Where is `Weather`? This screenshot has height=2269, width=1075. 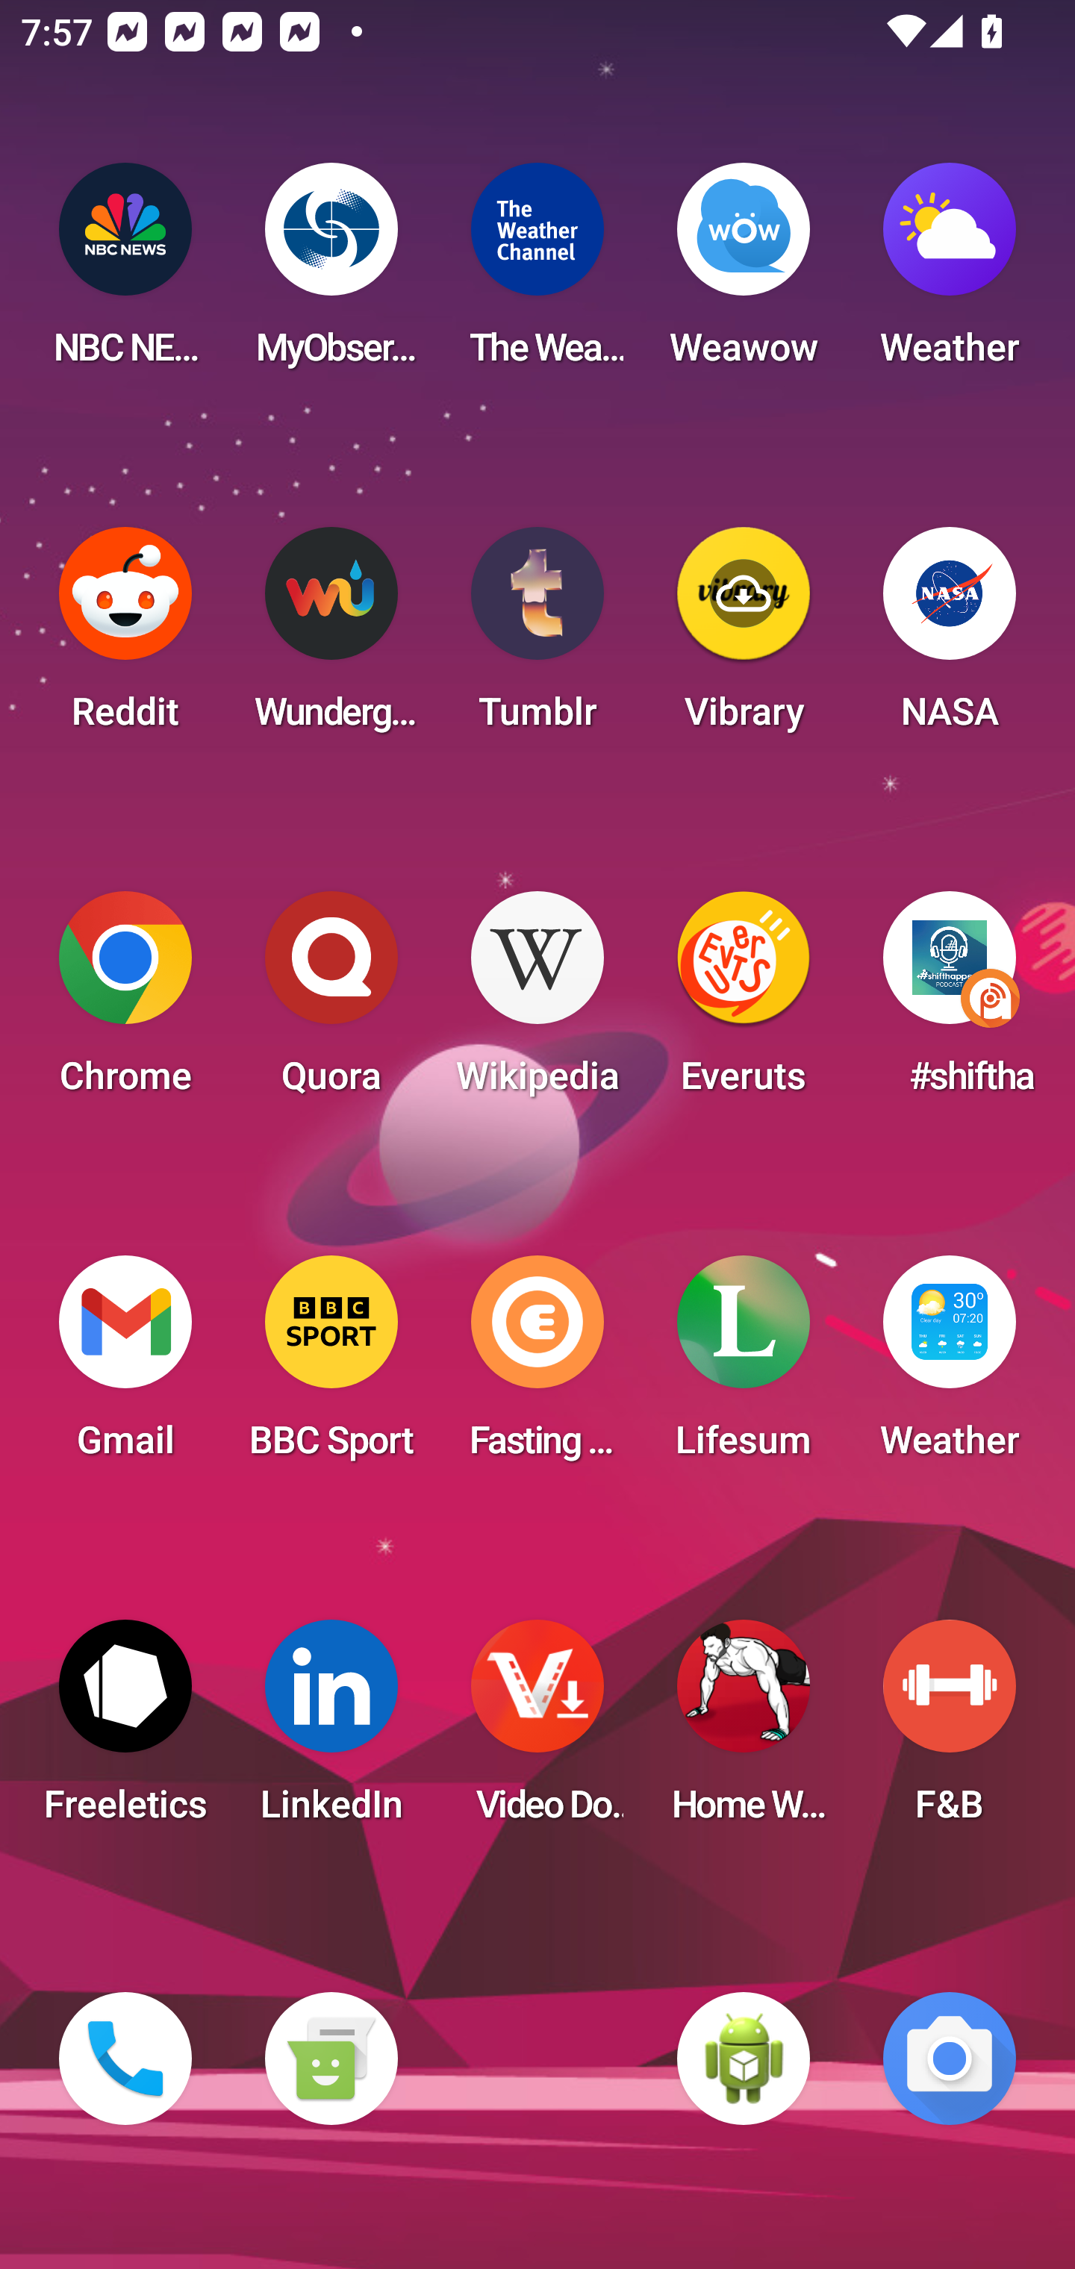
Weather is located at coordinates (950, 1366).